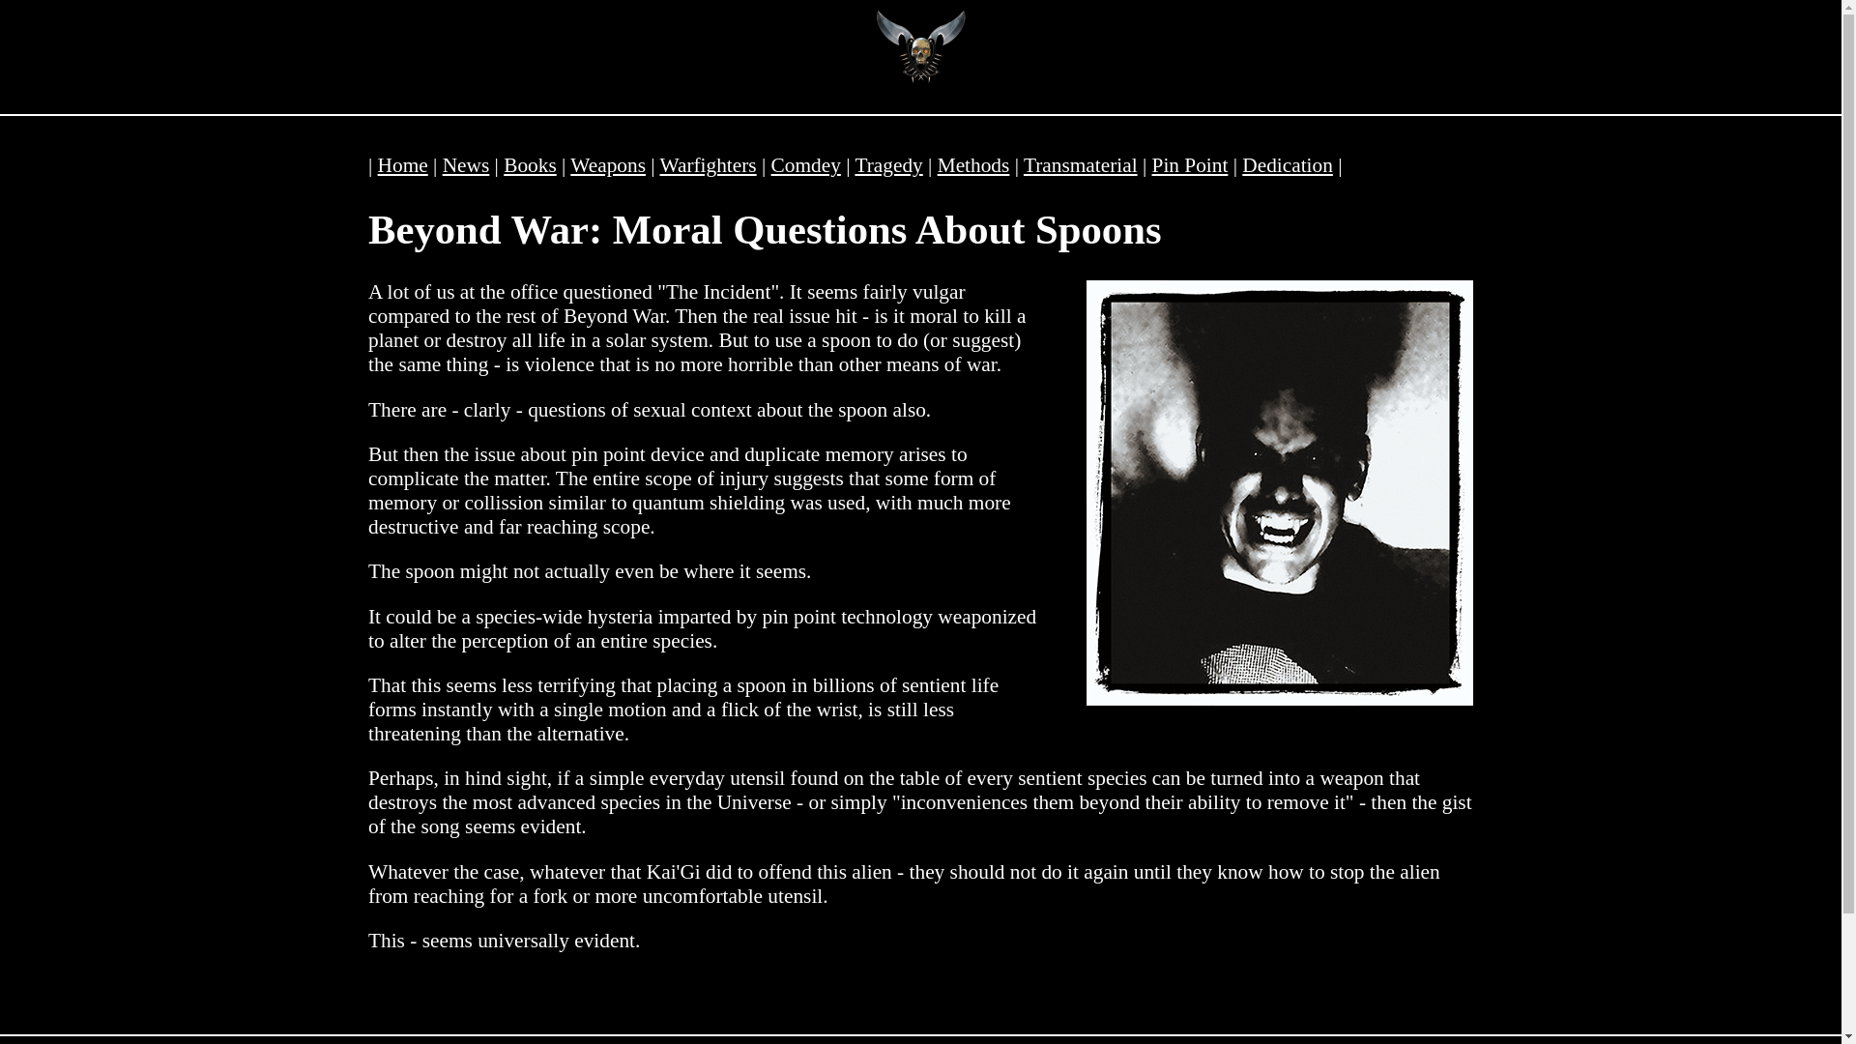  I want to click on Transmaterial, so click(1081, 164).